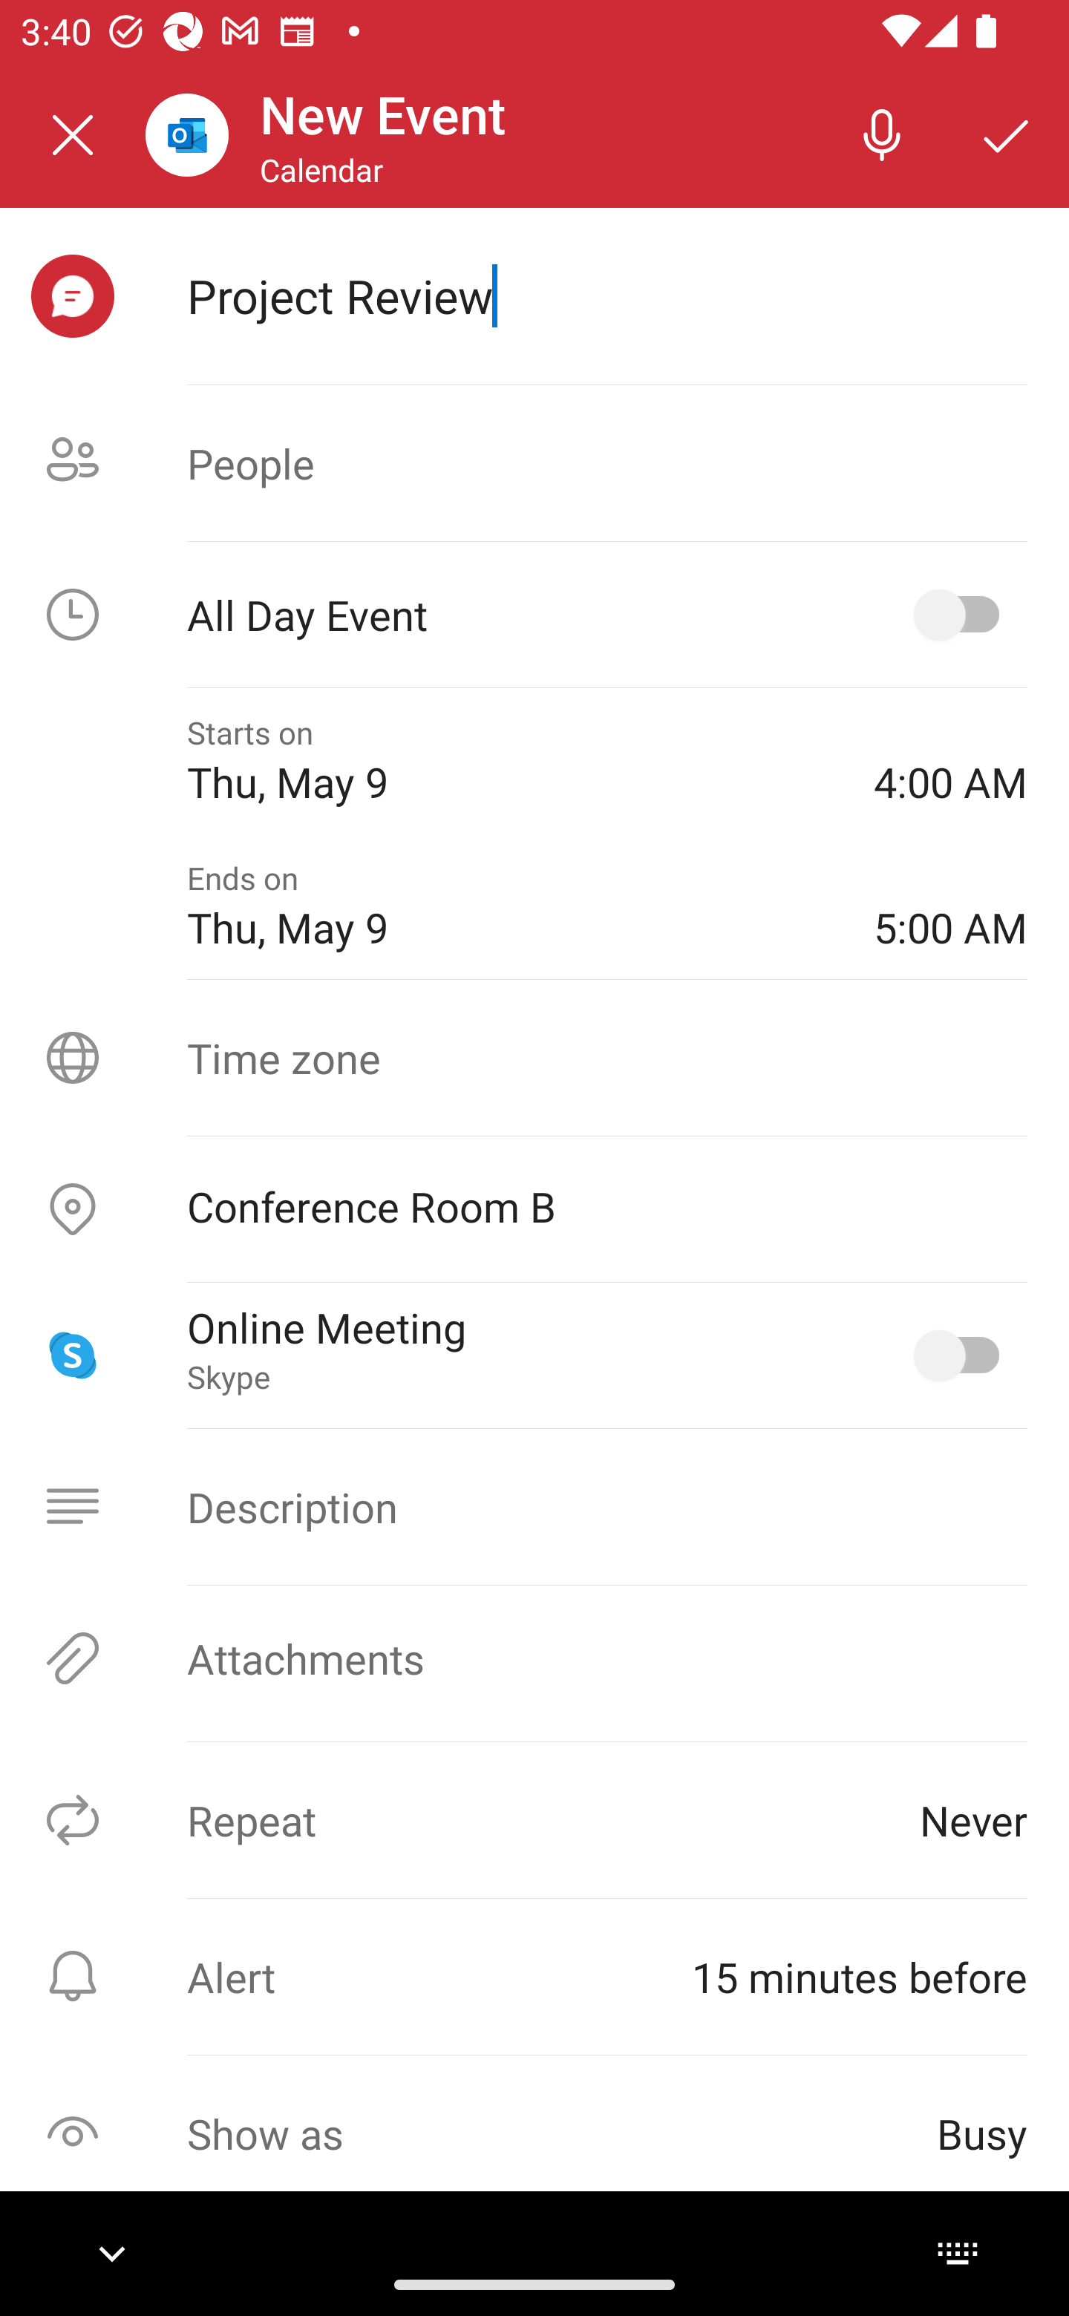  What do you see at coordinates (534, 1057) in the screenshot?
I see `Time zone` at bounding box center [534, 1057].